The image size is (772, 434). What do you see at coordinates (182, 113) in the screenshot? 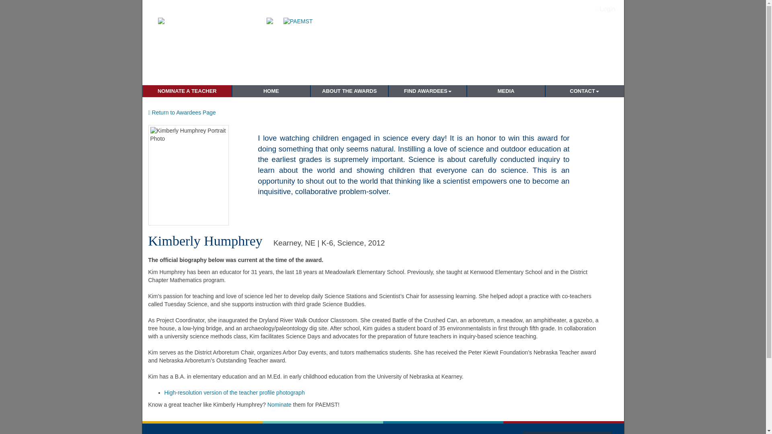
I see `Return to Awardees Page` at bounding box center [182, 113].